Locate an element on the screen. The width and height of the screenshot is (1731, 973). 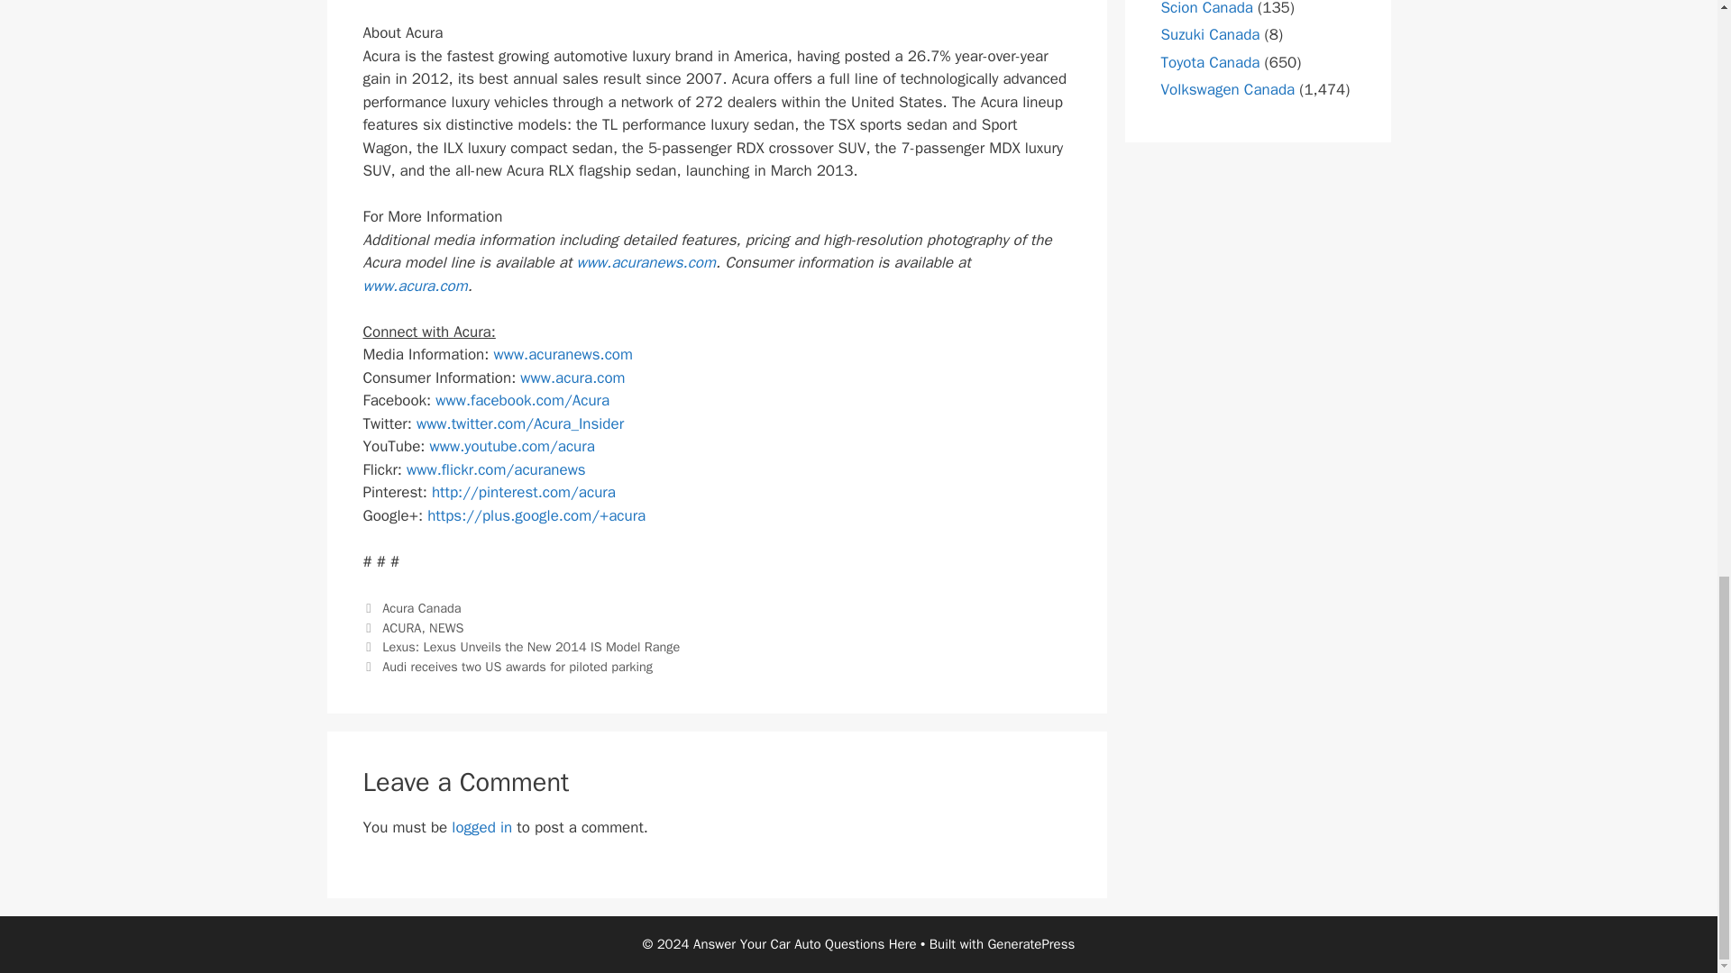
Lexus: Lexus Unveils the New 2014 IS Model Range is located at coordinates (531, 646).